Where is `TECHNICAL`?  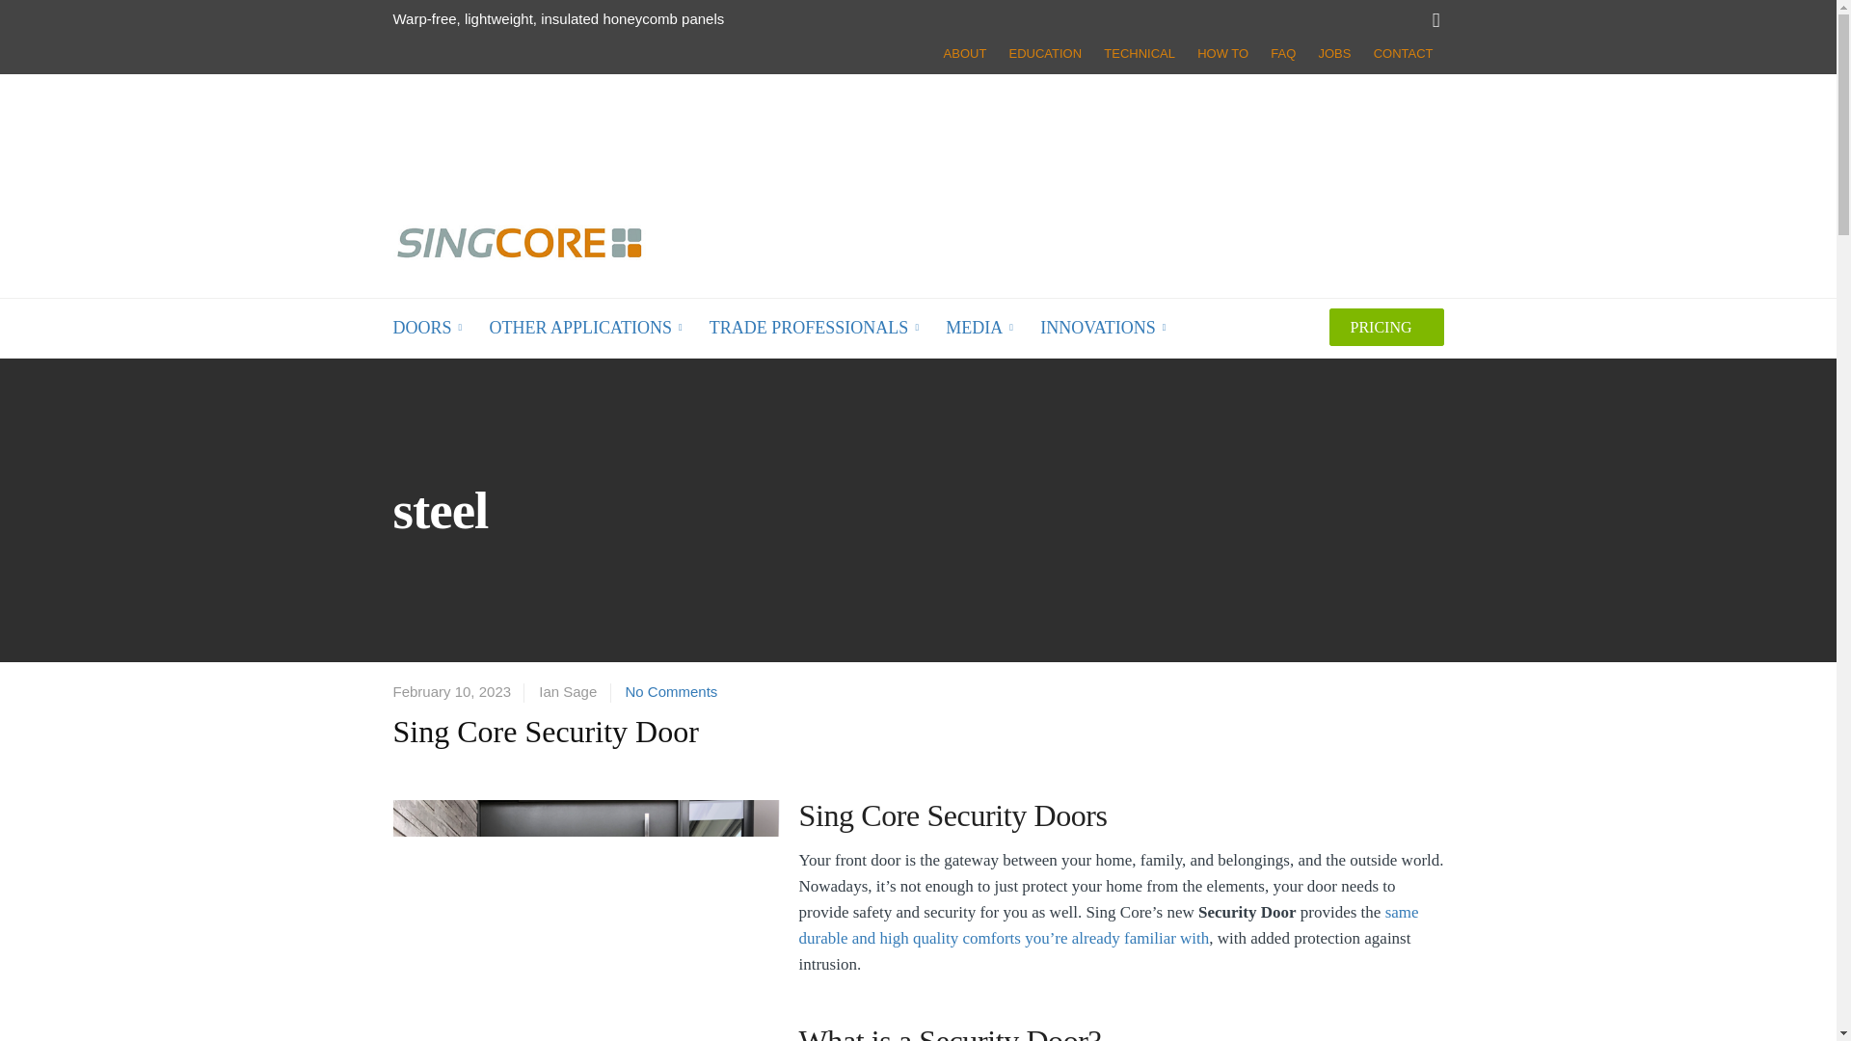
TECHNICAL is located at coordinates (1140, 52).